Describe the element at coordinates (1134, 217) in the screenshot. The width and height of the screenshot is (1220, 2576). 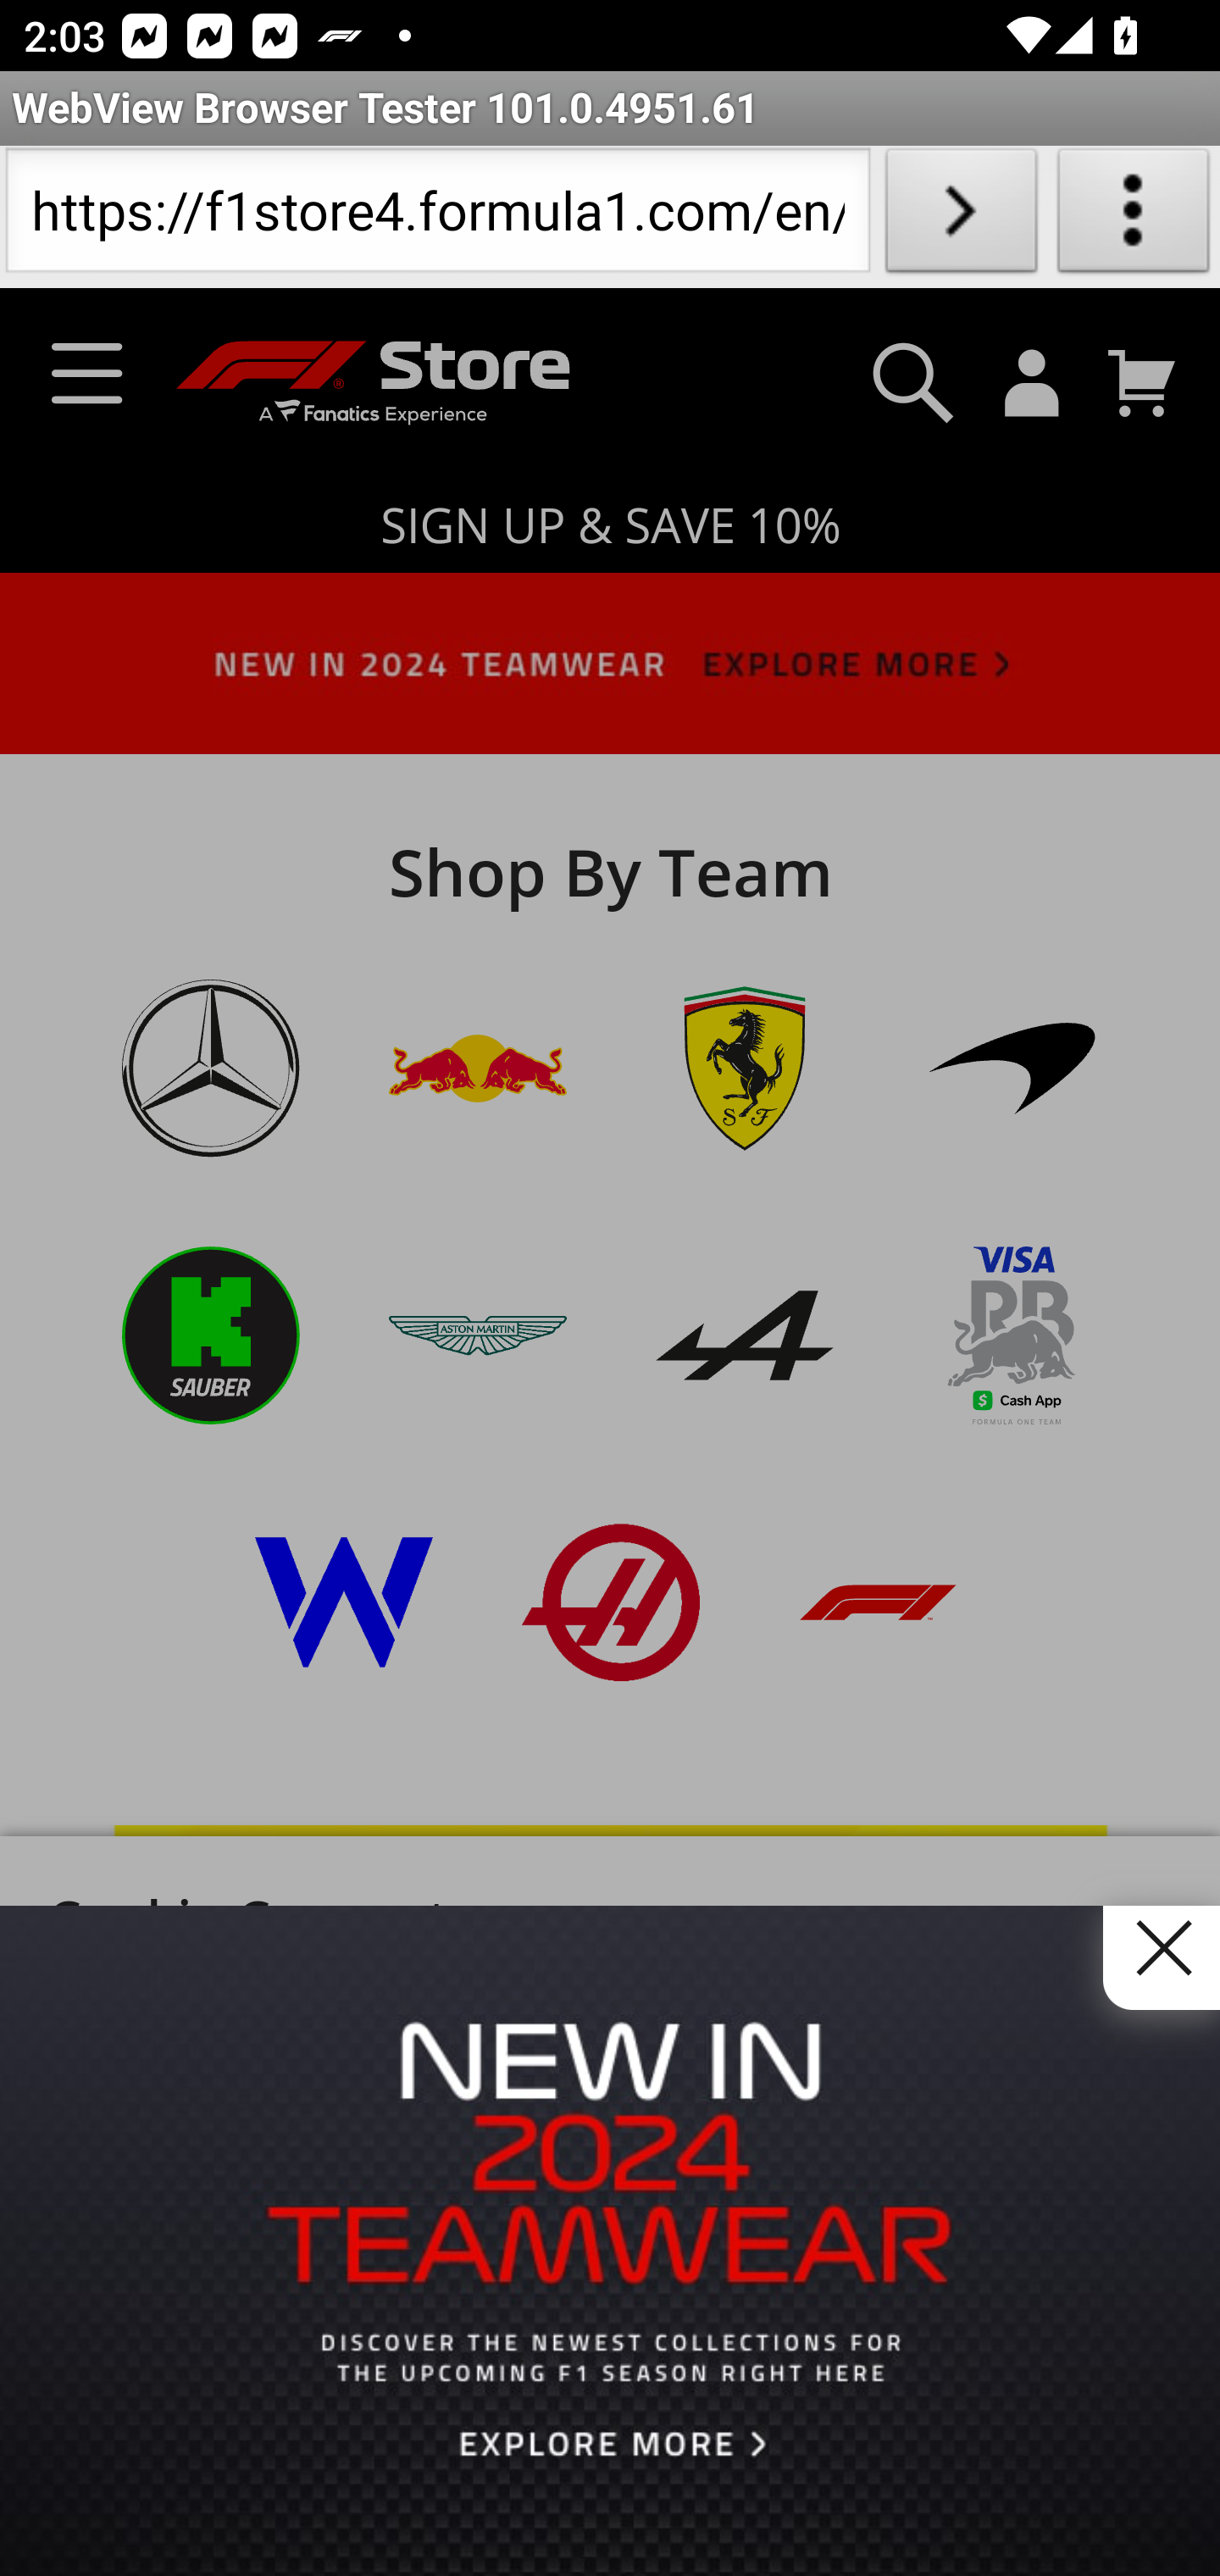
I see `About WebView` at that location.